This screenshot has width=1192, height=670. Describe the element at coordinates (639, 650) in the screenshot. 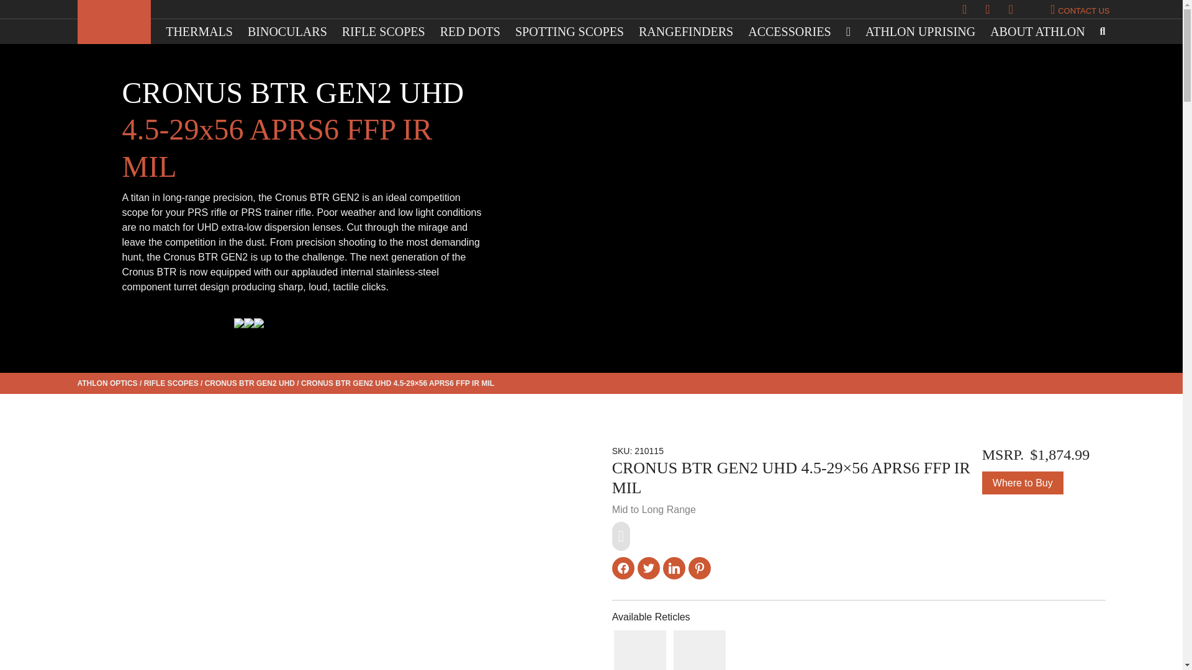

I see `Click to View` at that location.